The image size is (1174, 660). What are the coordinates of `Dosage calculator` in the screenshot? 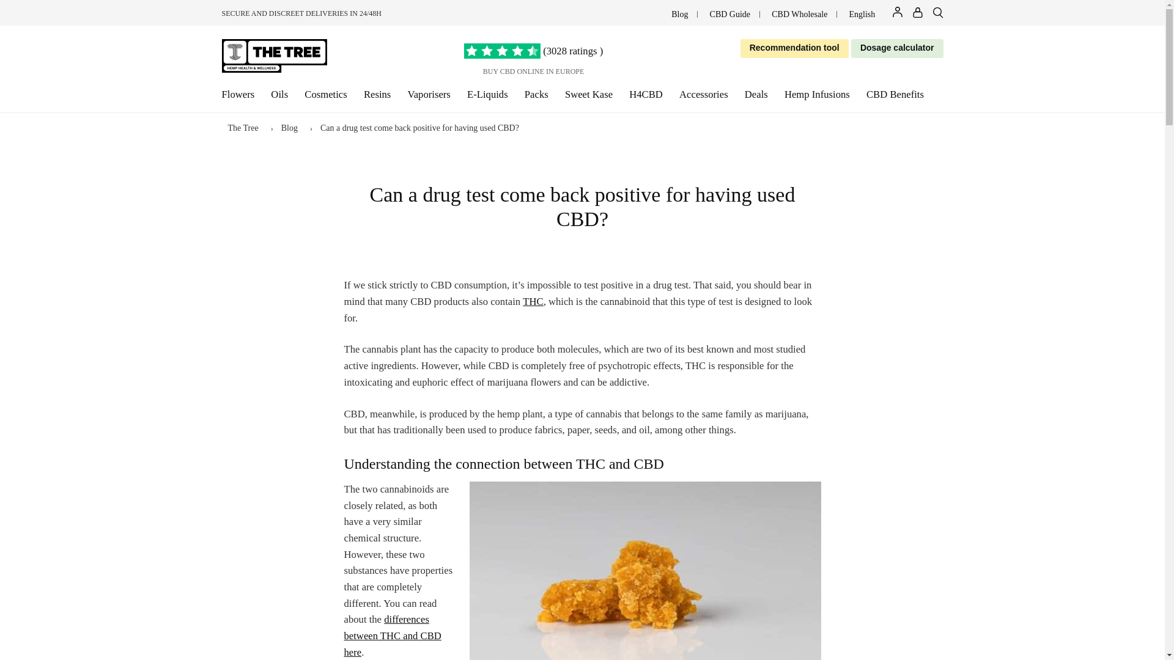 It's located at (898, 48).